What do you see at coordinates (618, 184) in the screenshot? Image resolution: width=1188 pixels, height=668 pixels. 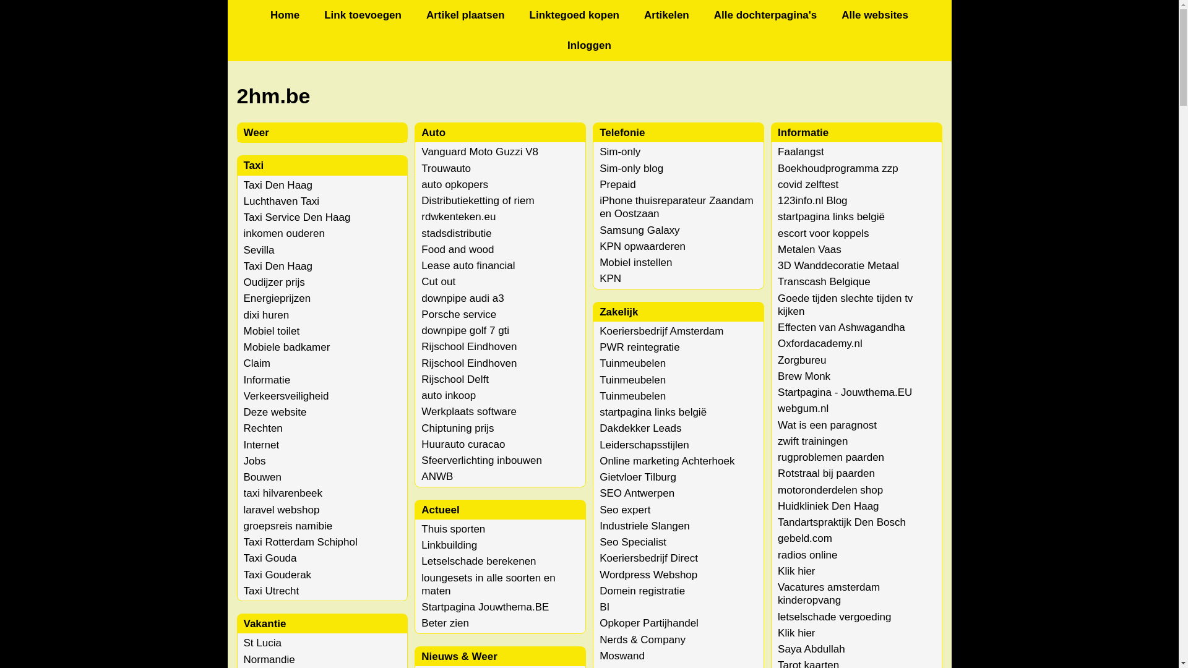 I see `Prepaid` at bounding box center [618, 184].